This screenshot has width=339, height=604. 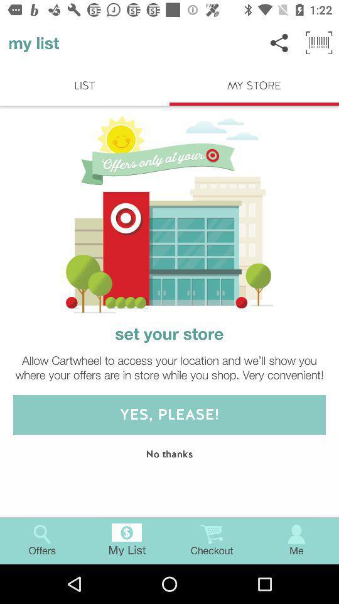 What do you see at coordinates (212, 541) in the screenshot?
I see `select the button which is in between my list and me` at bounding box center [212, 541].